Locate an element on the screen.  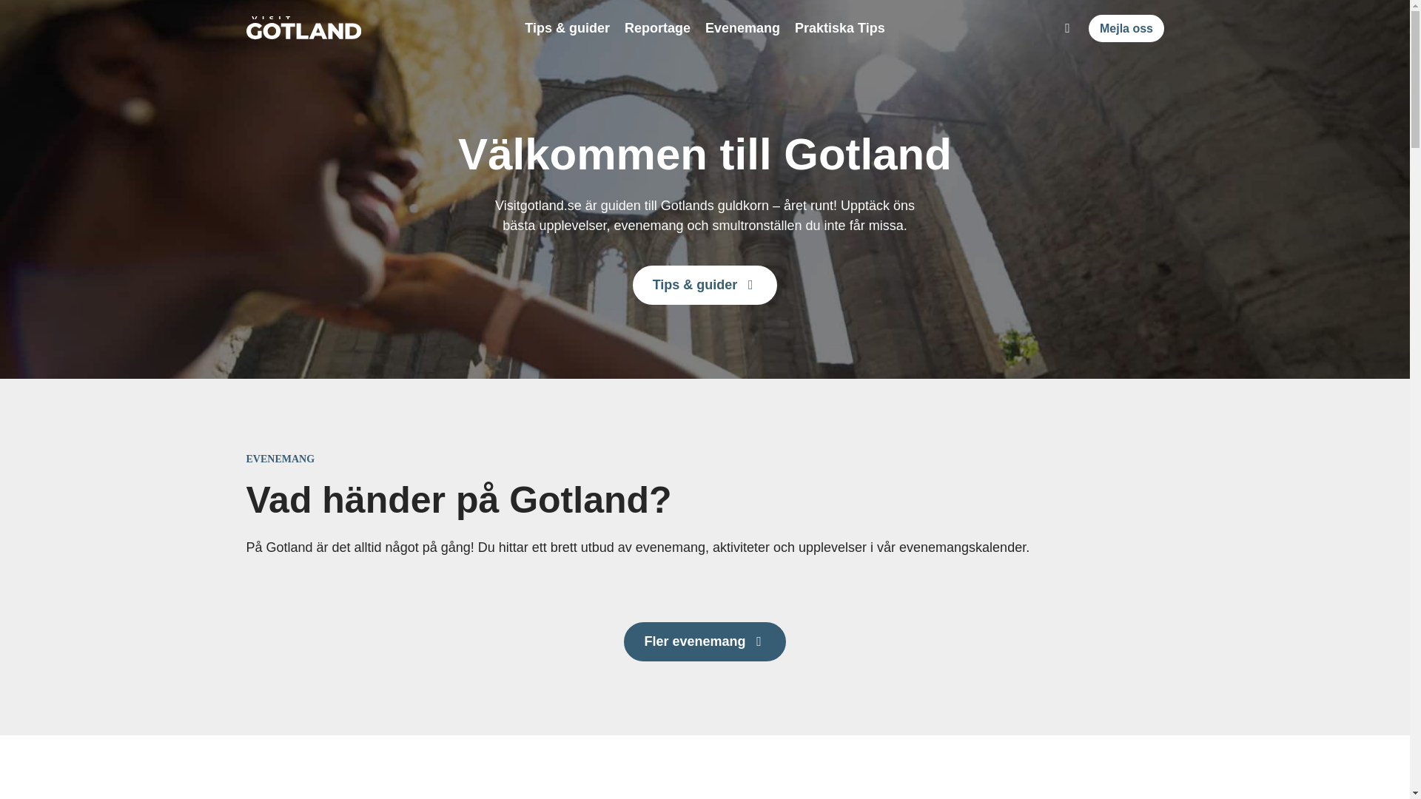
Praktiska Tips is located at coordinates (839, 28).